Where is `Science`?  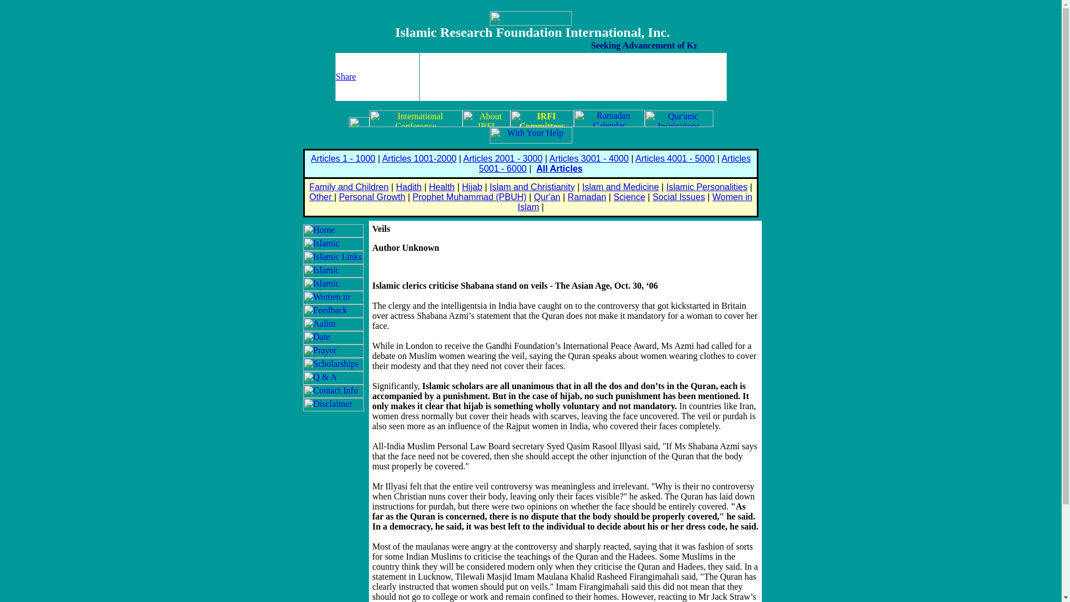
Science is located at coordinates (629, 196).